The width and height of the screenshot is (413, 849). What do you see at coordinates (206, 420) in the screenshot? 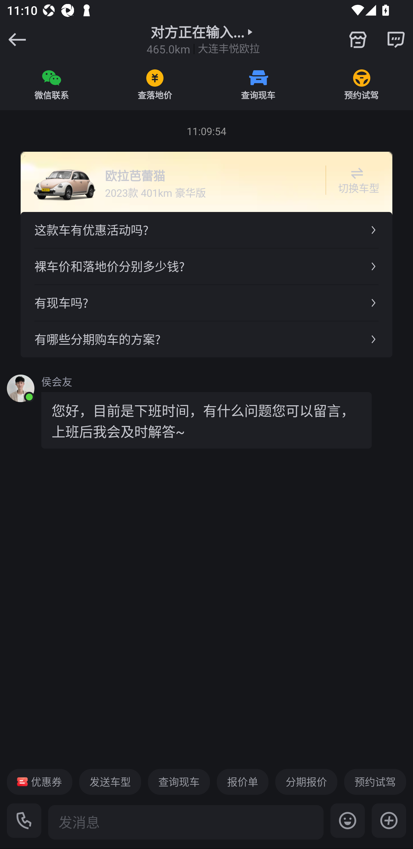
I see `您好，目前是下班时间，有什么问题您可以留言，上班后我会及时解答~` at bounding box center [206, 420].